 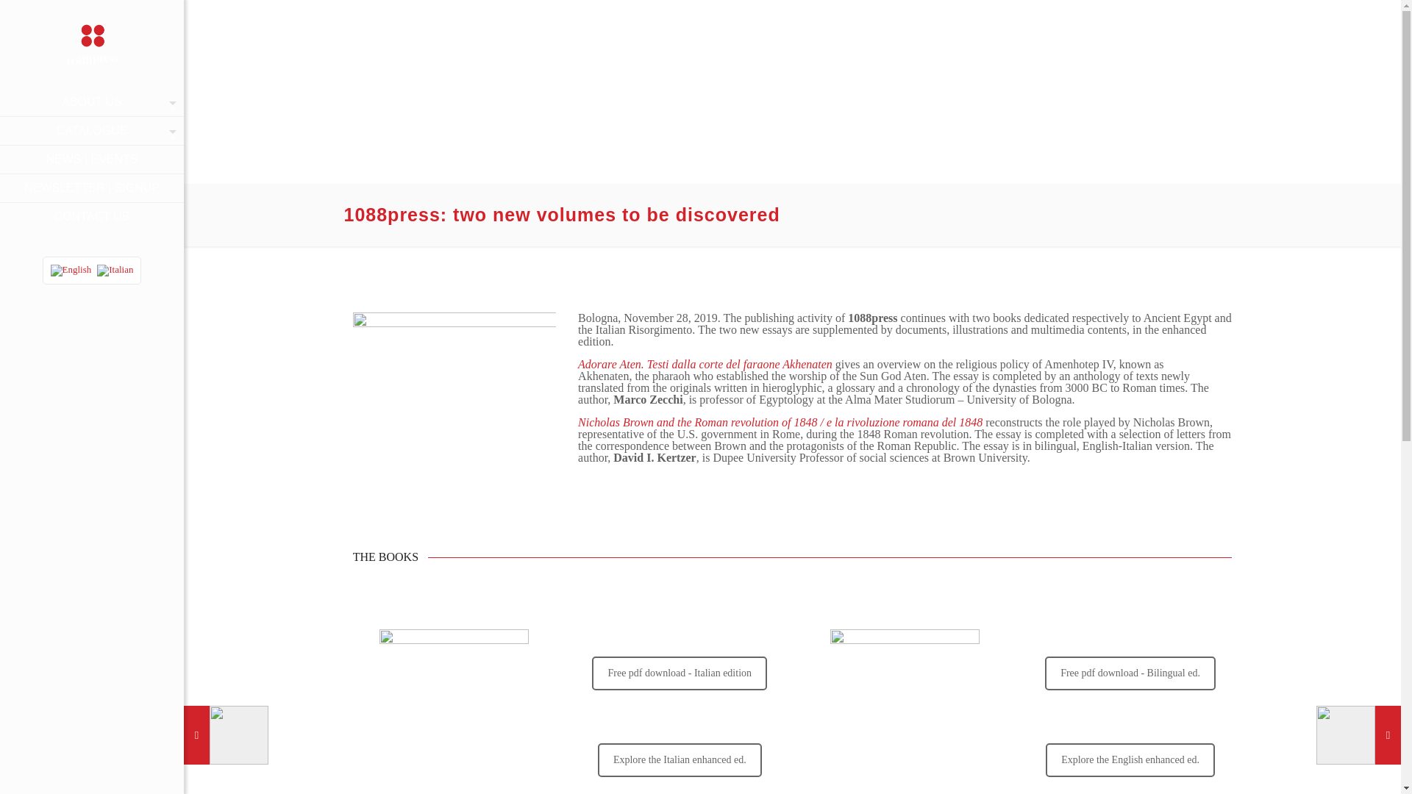 What do you see at coordinates (91, 101) in the screenshot?
I see `ABOUT US` at bounding box center [91, 101].